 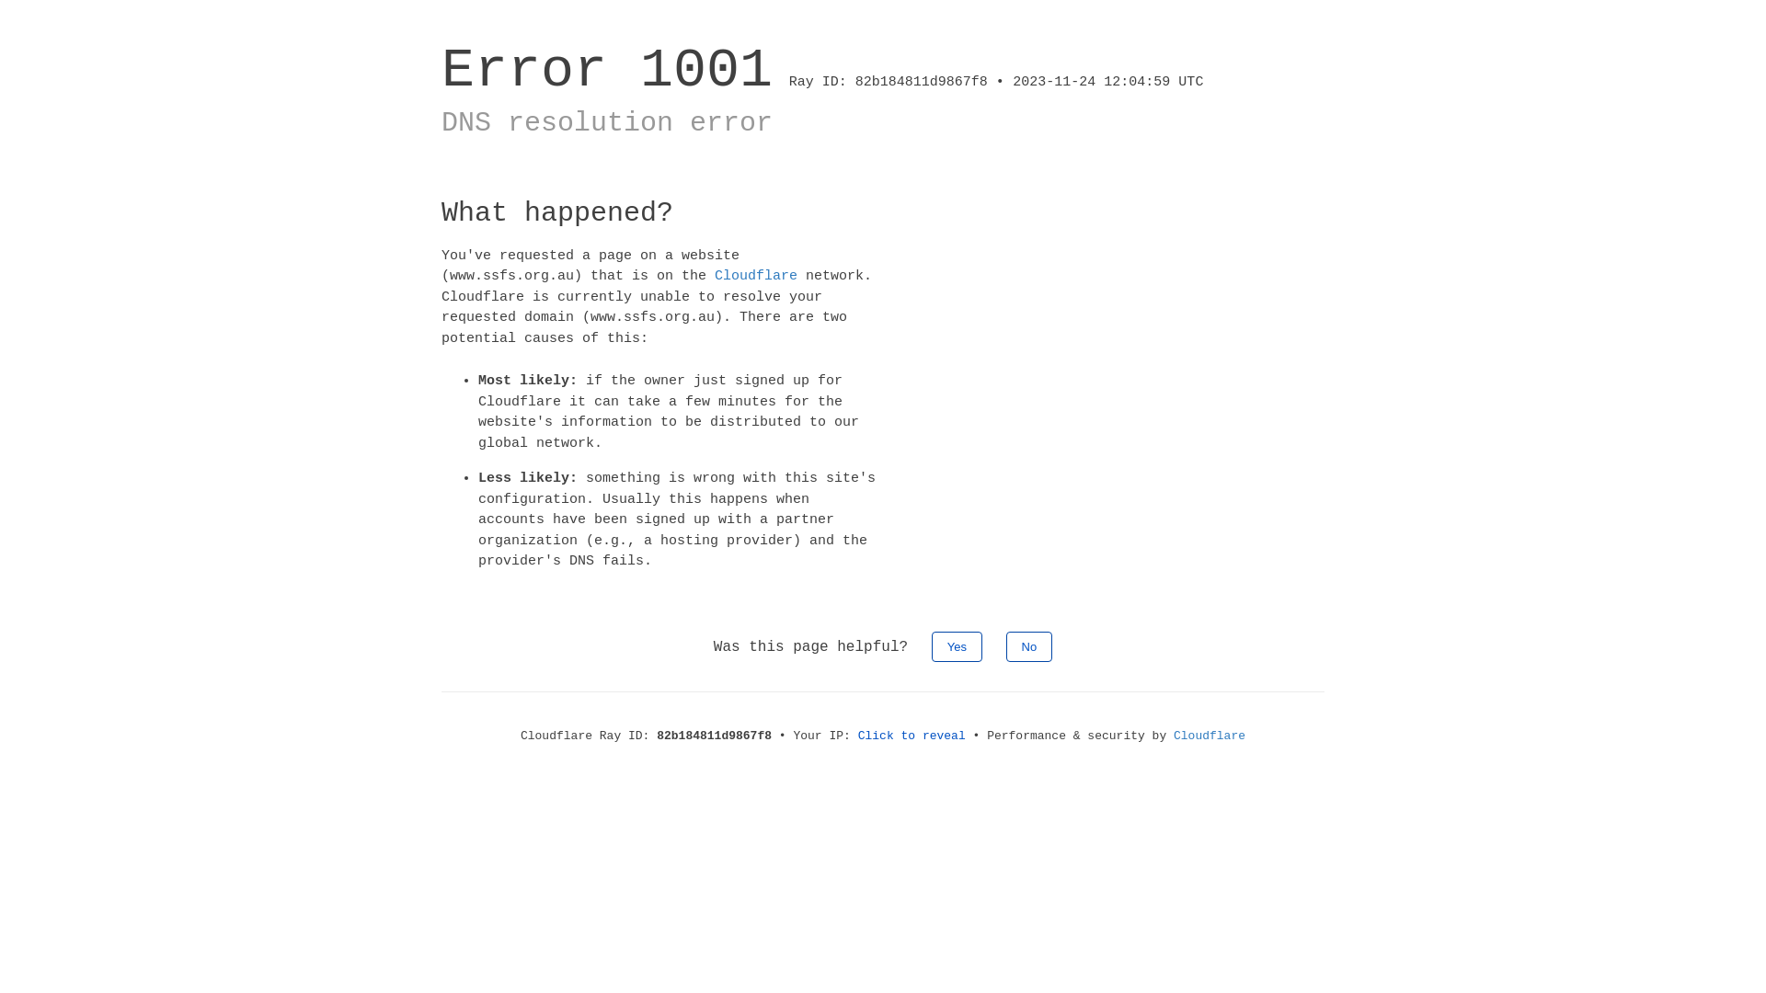 What do you see at coordinates (1210, 736) in the screenshot?
I see `Cloudflare` at bounding box center [1210, 736].